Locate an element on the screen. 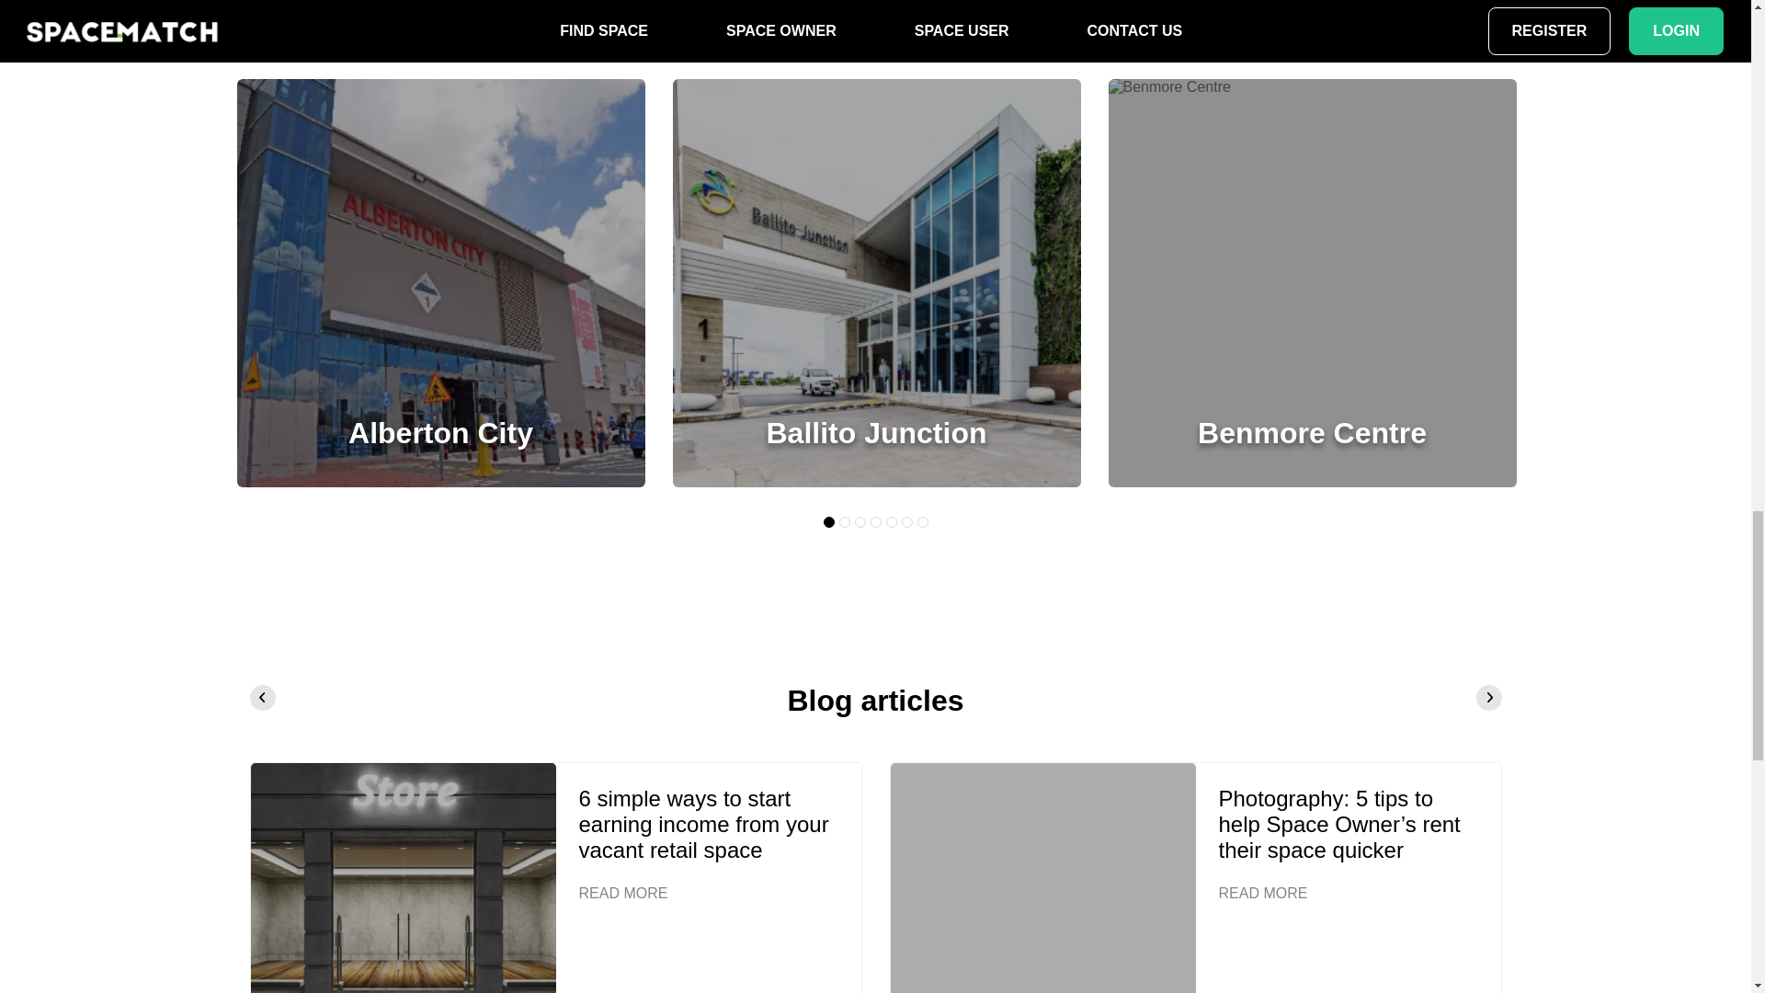 The image size is (1765, 993). Ballito Junction is located at coordinates (876, 432).